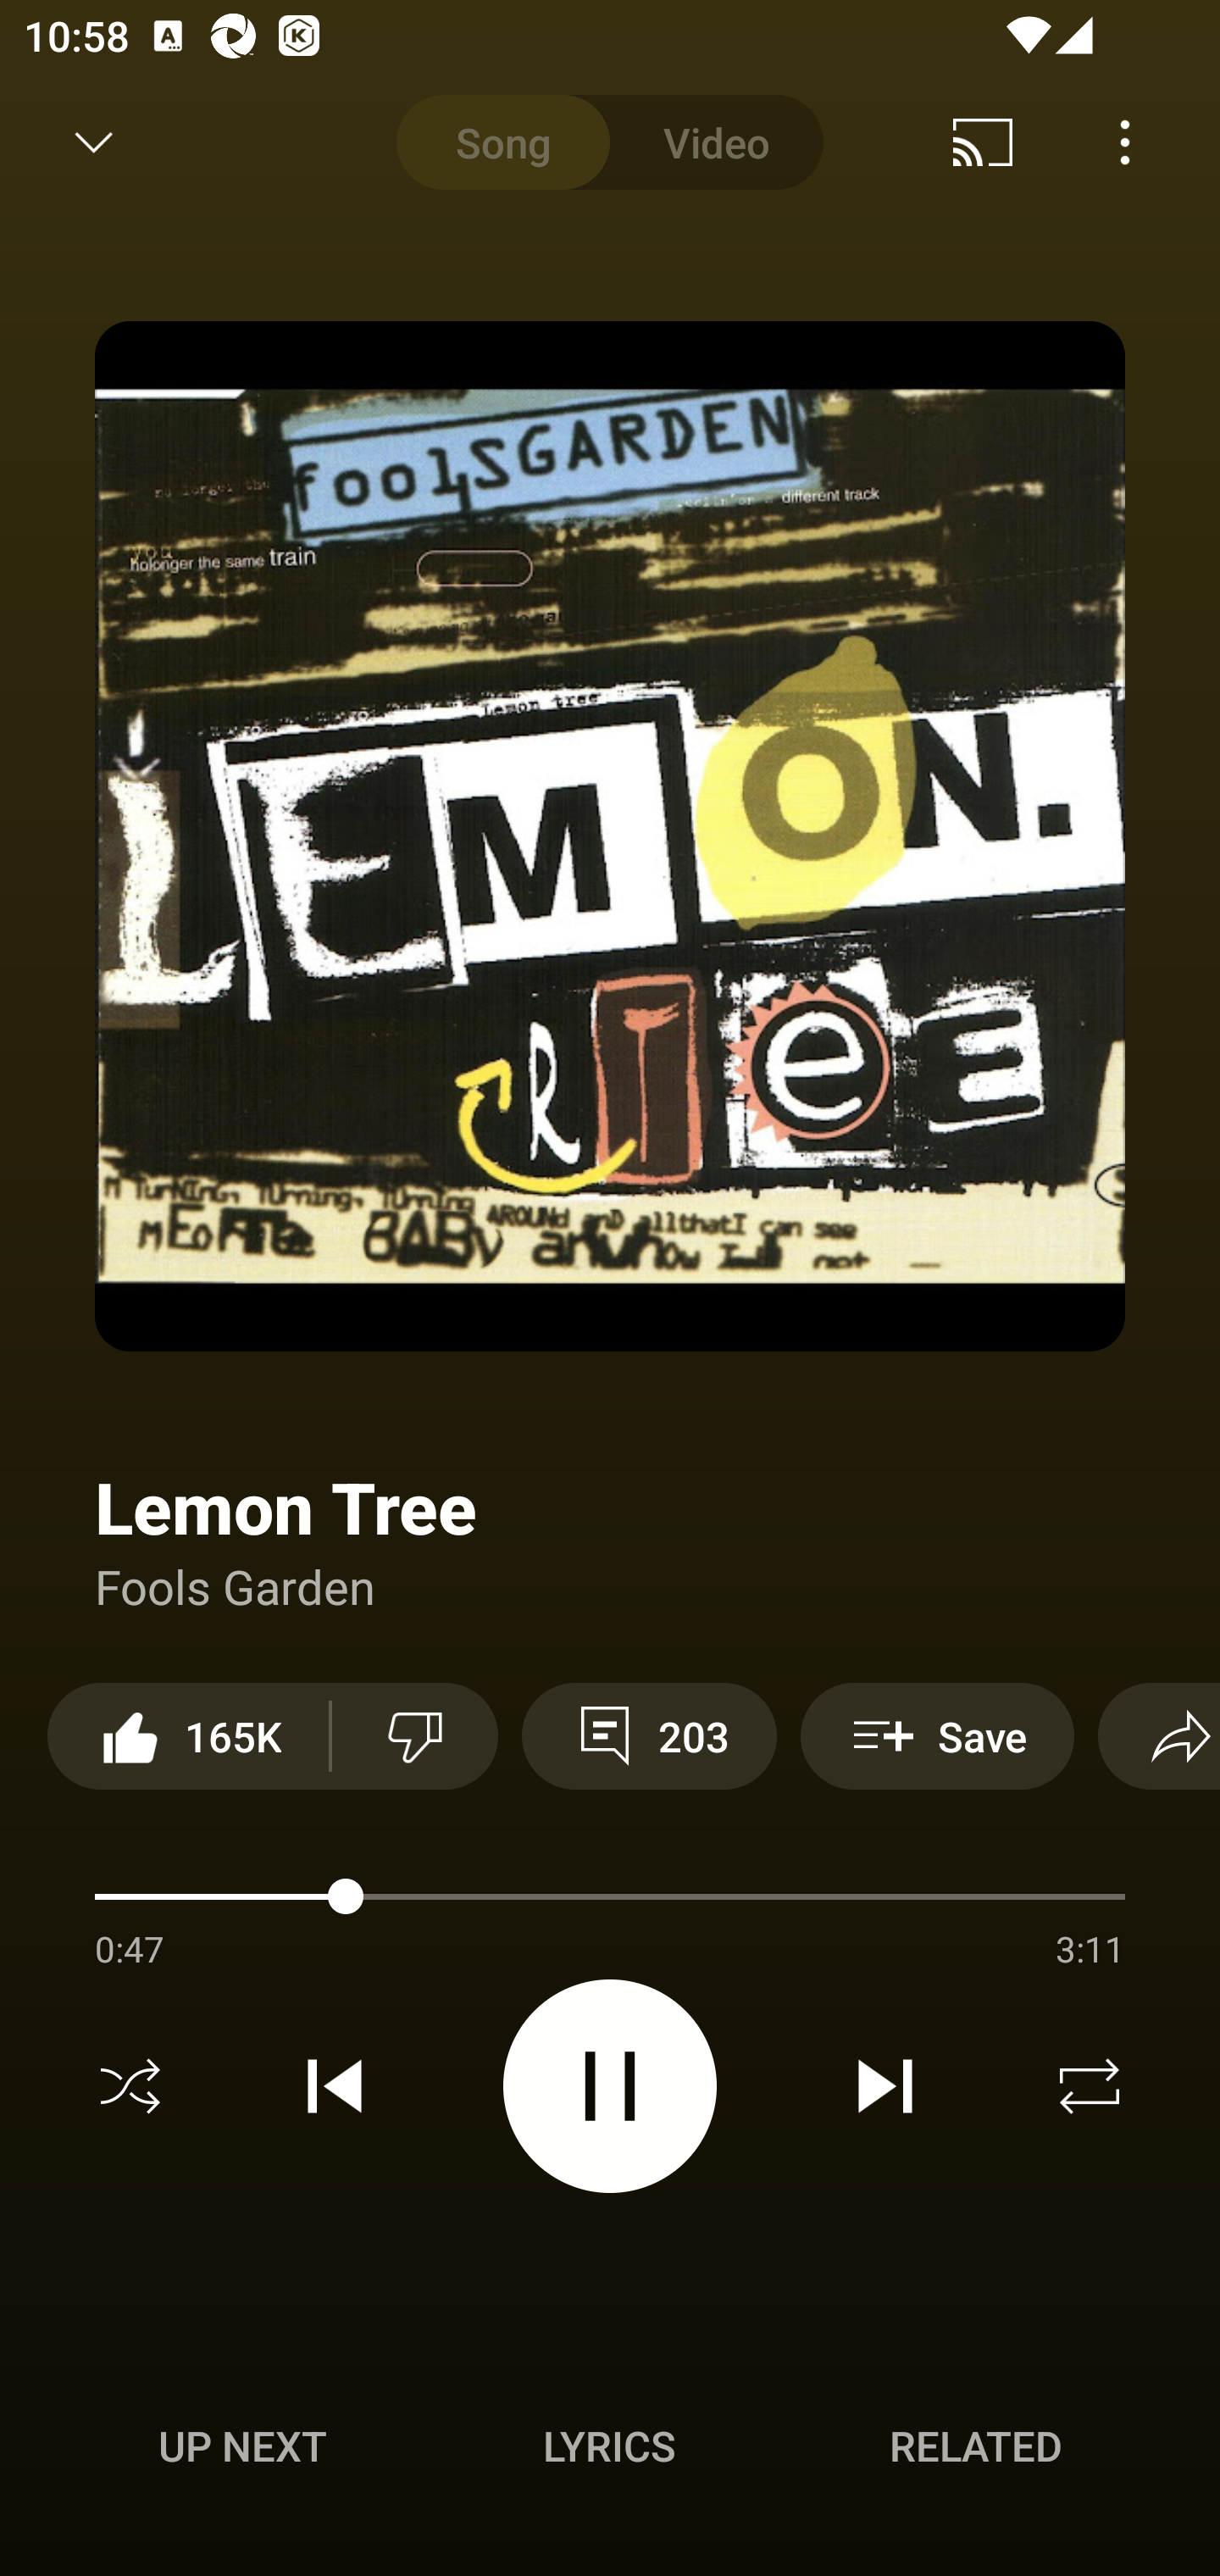  I want to click on 203 View 203 comments, so click(649, 1735).